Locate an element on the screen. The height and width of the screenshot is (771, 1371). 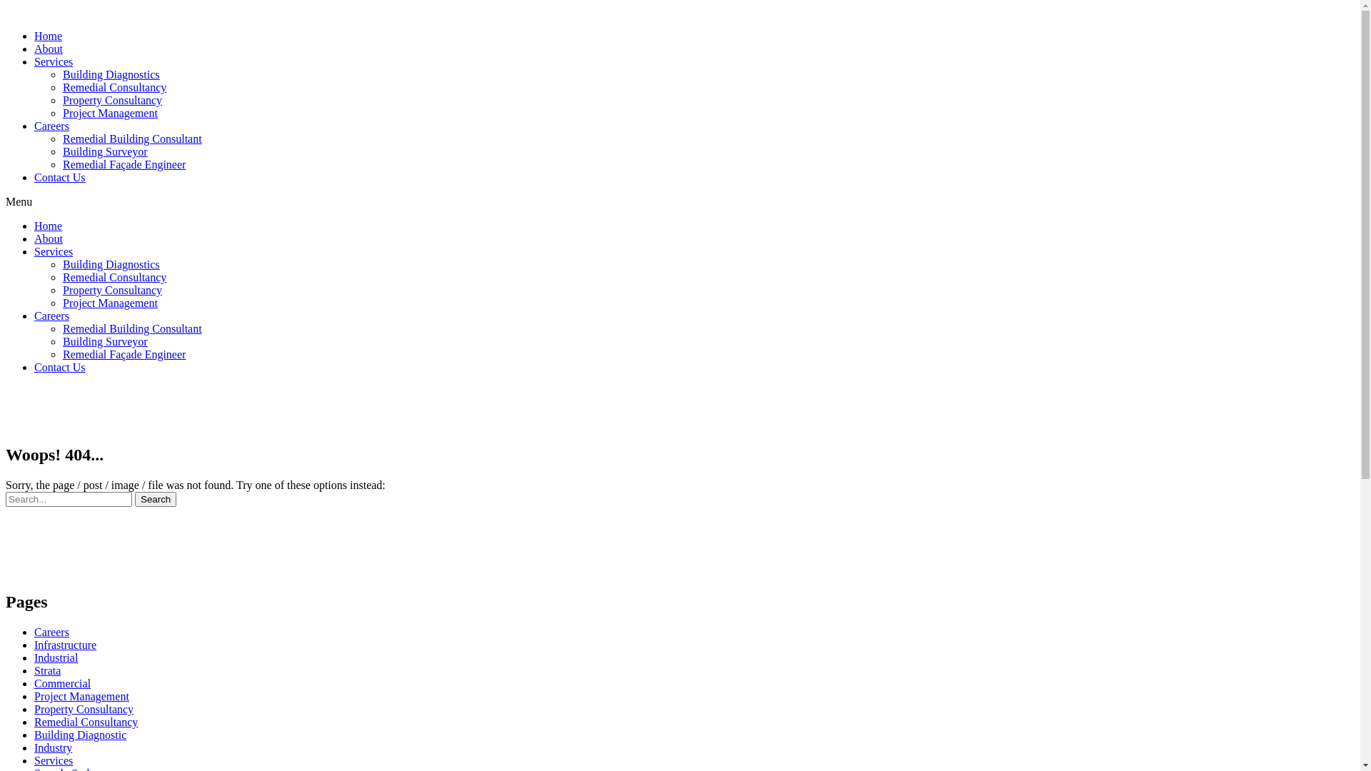
Industrial is located at coordinates (56, 658).